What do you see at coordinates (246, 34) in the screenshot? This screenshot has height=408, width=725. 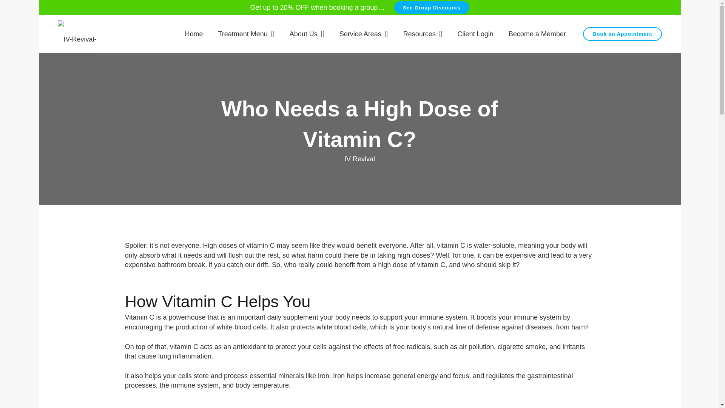 I see `Treatment Menu` at bounding box center [246, 34].